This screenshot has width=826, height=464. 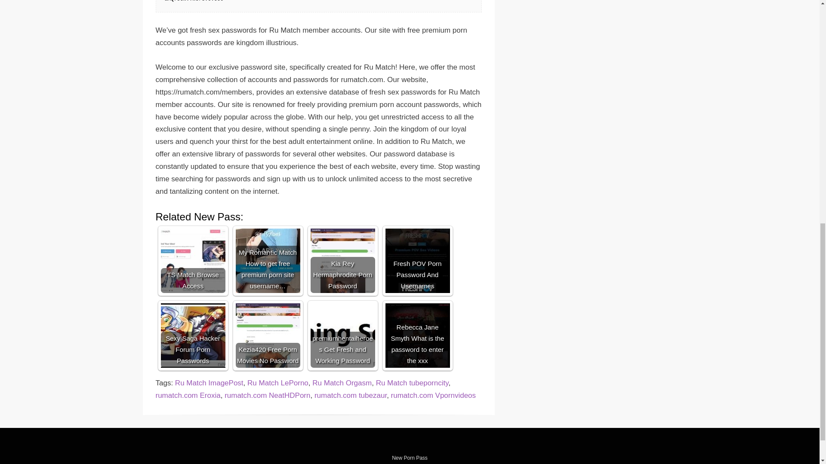 What do you see at coordinates (433, 395) in the screenshot?
I see `rumatch.com Vpornvideos` at bounding box center [433, 395].